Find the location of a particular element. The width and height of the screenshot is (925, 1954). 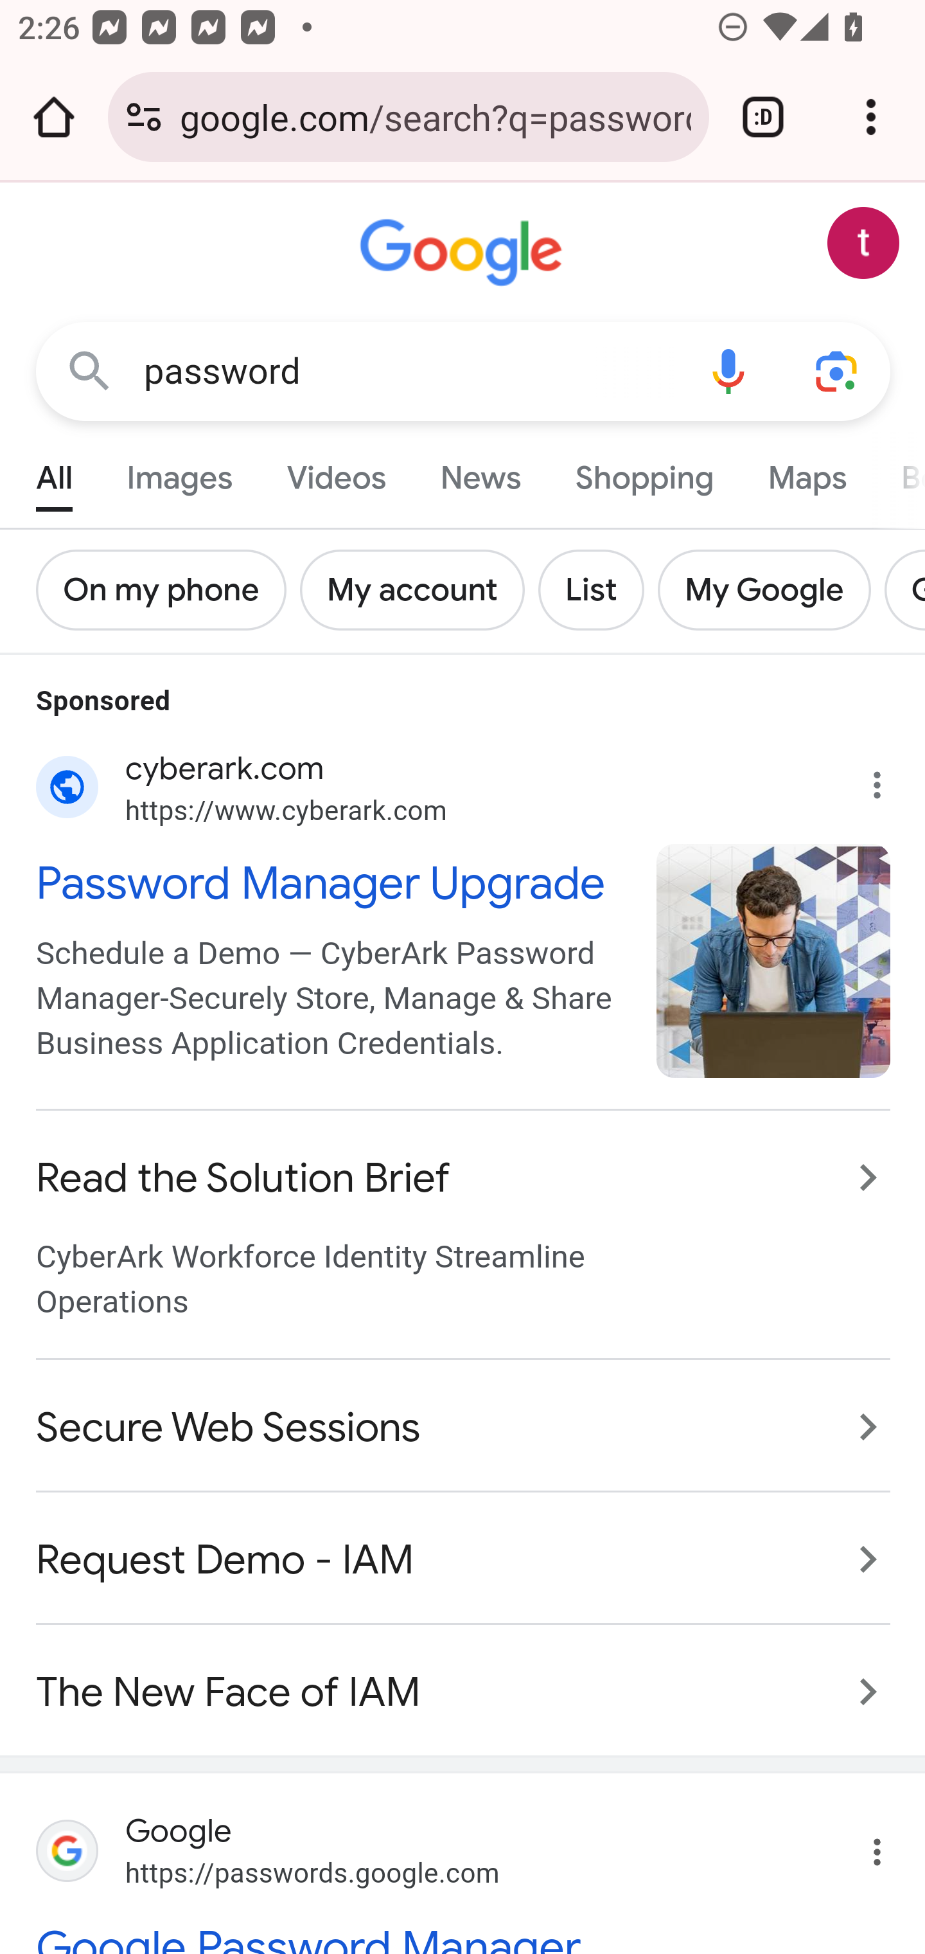

News is located at coordinates (480, 472).